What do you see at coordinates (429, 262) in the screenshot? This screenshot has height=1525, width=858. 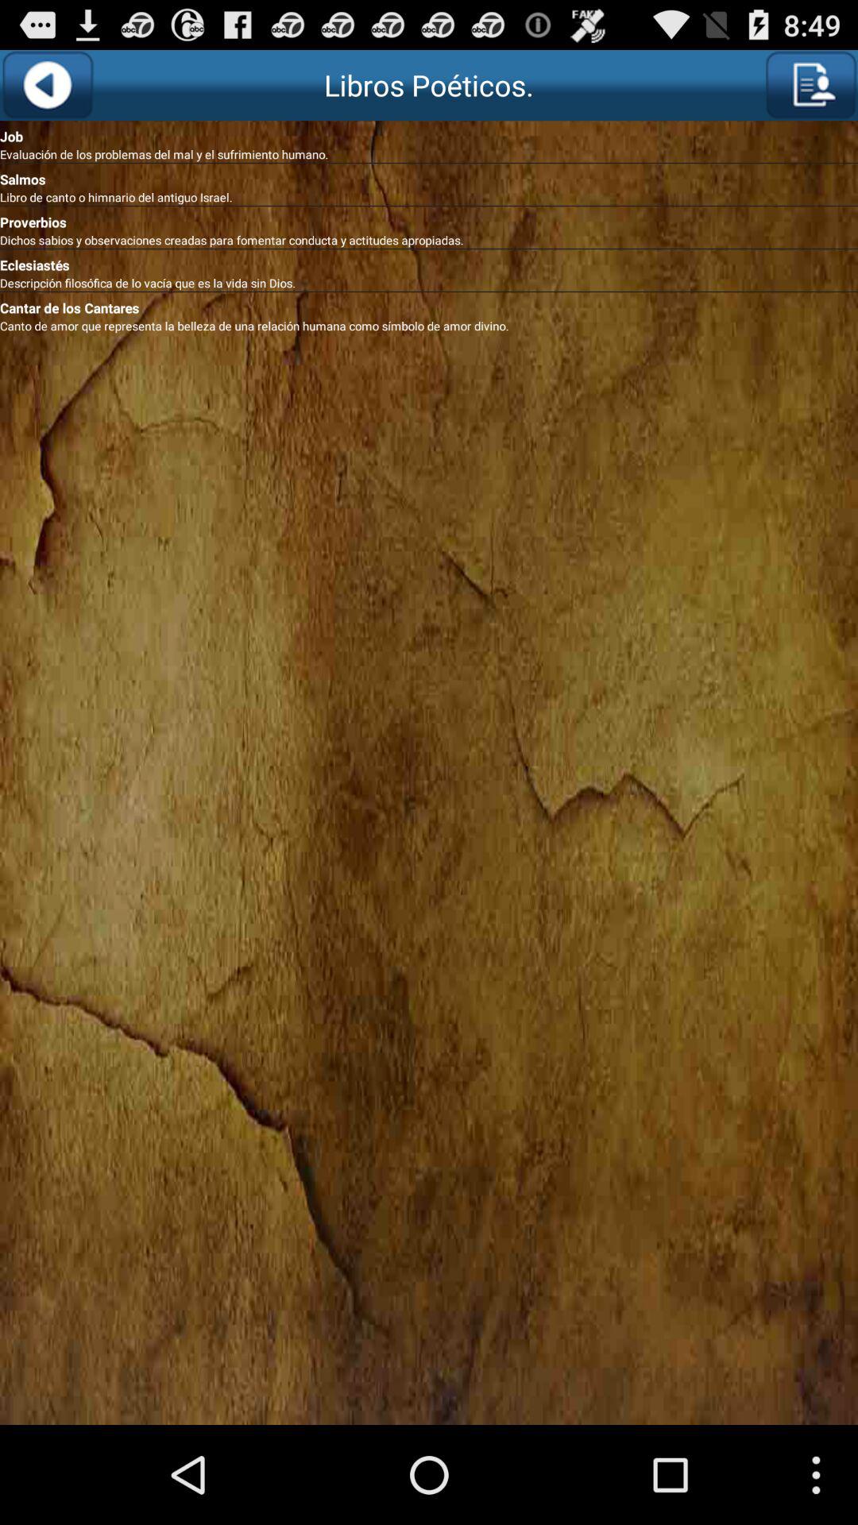 I see `click the icon below the dichos sabios y icon` at bounding box center [429, 262].